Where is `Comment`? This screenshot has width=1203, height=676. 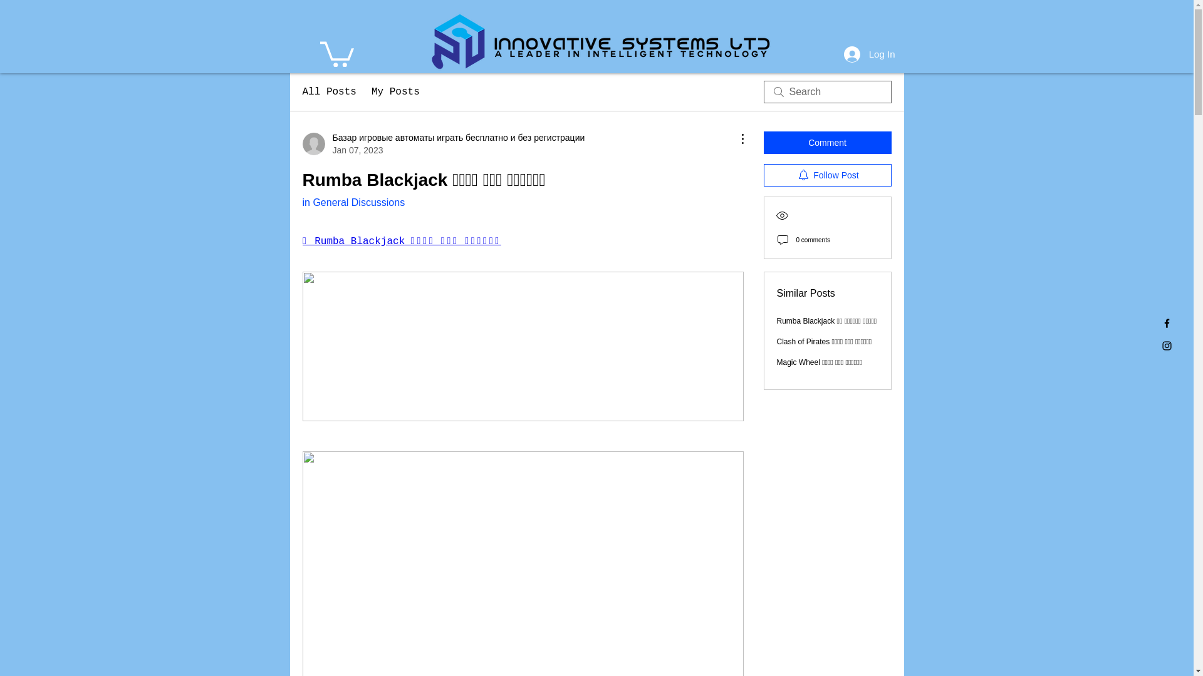 Comment is located at coordinates (827, 143).